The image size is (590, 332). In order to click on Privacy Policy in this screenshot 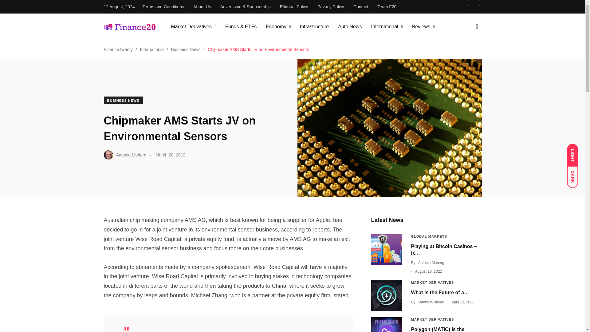, I will do `click(331, 7)`.